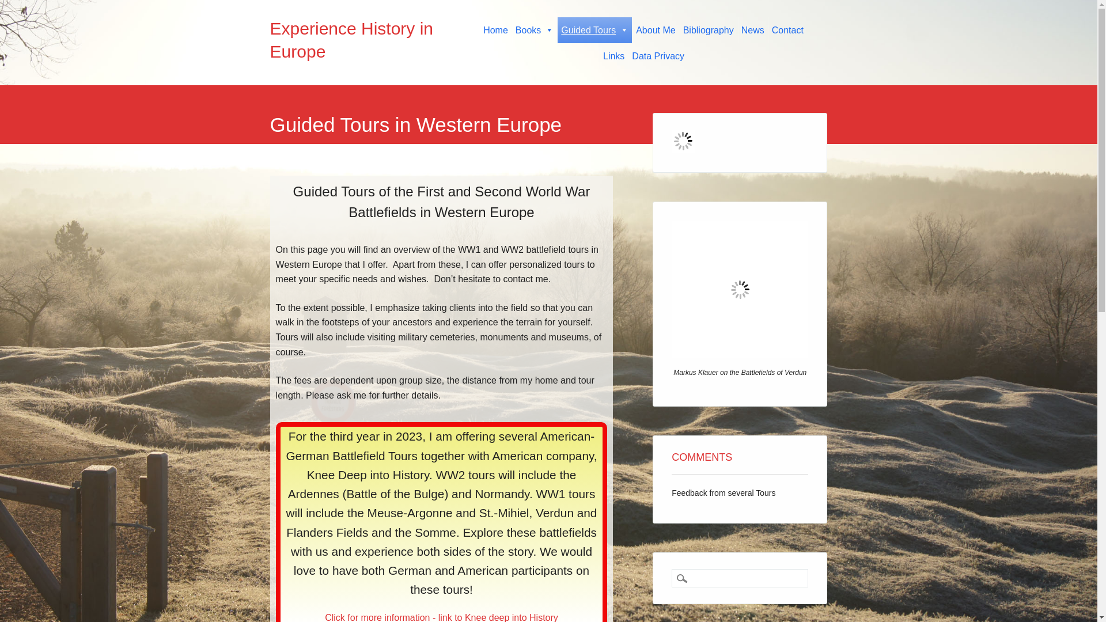 This screenshot has width=1106, height=622. What do you see at coordinates (656, 30) in the screenshot?
I see `About Me` at bounding box center [656, 30].